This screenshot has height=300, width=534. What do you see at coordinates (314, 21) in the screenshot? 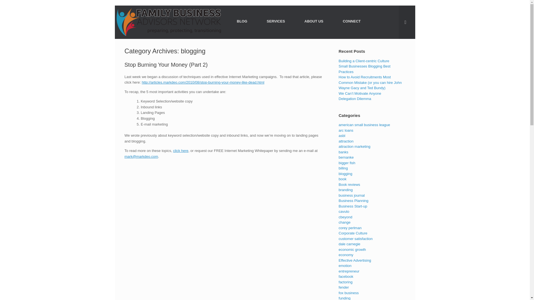
I see `ABOUT US` at bounding box center [314, 21].